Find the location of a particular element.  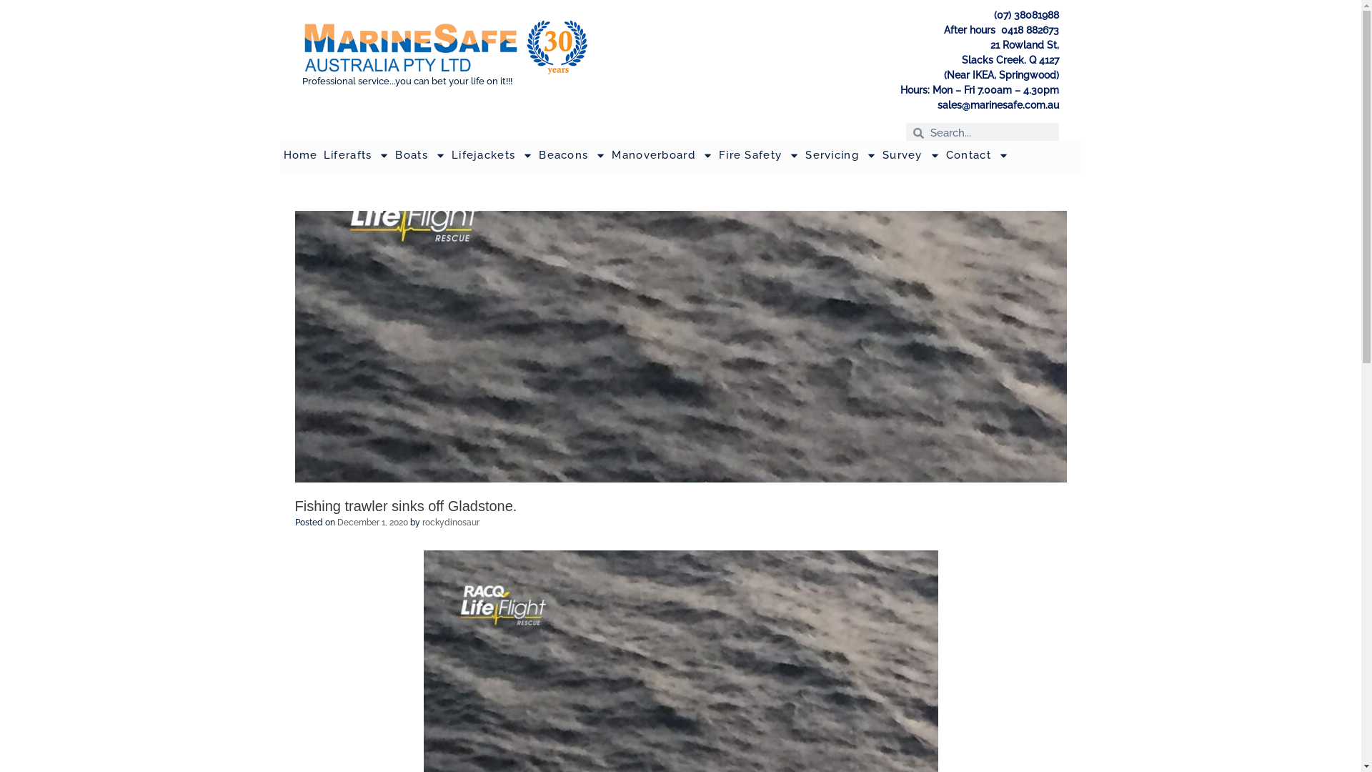

Contact is located at coordinates (978, 156).